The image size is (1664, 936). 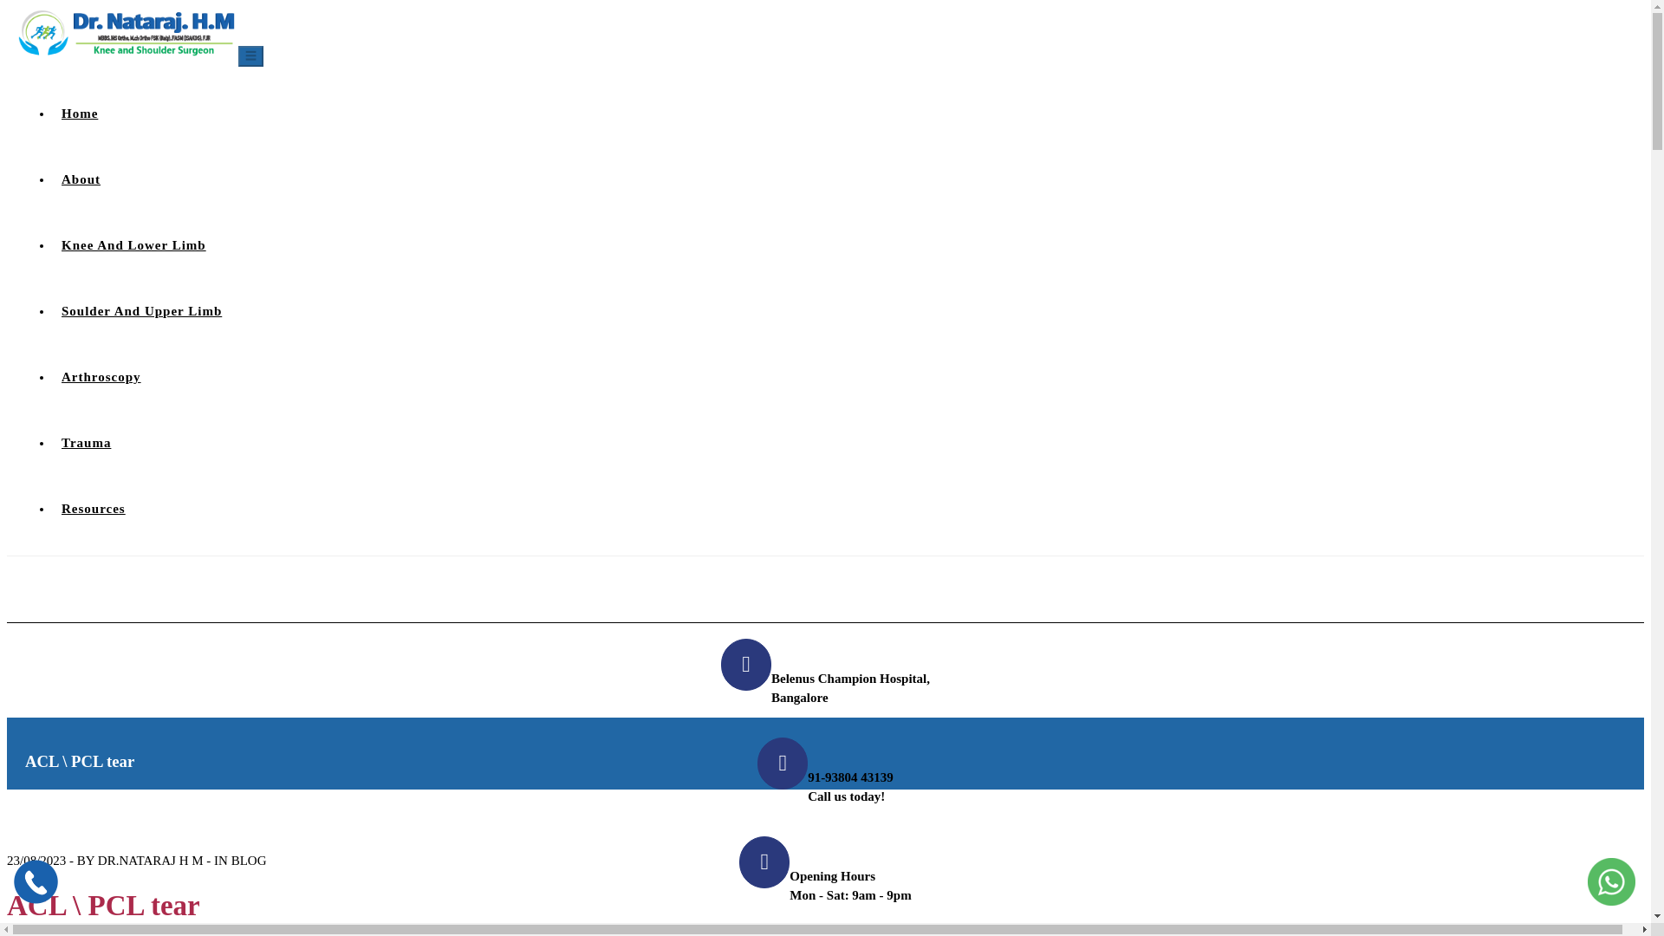 I want to click on Knee And Lower Limb, so click(x=130, y=244).